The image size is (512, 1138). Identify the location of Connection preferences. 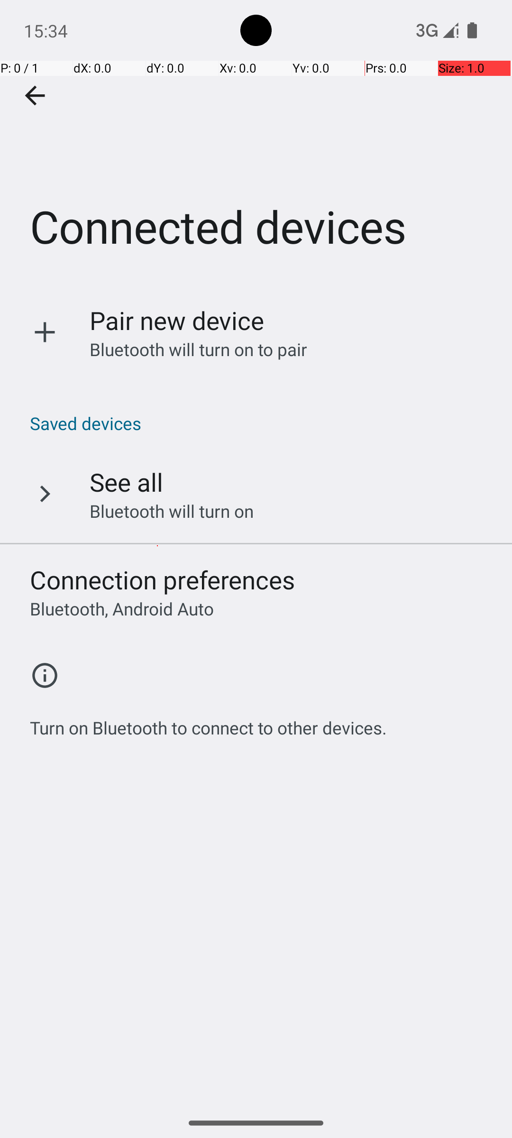
(163, 579).